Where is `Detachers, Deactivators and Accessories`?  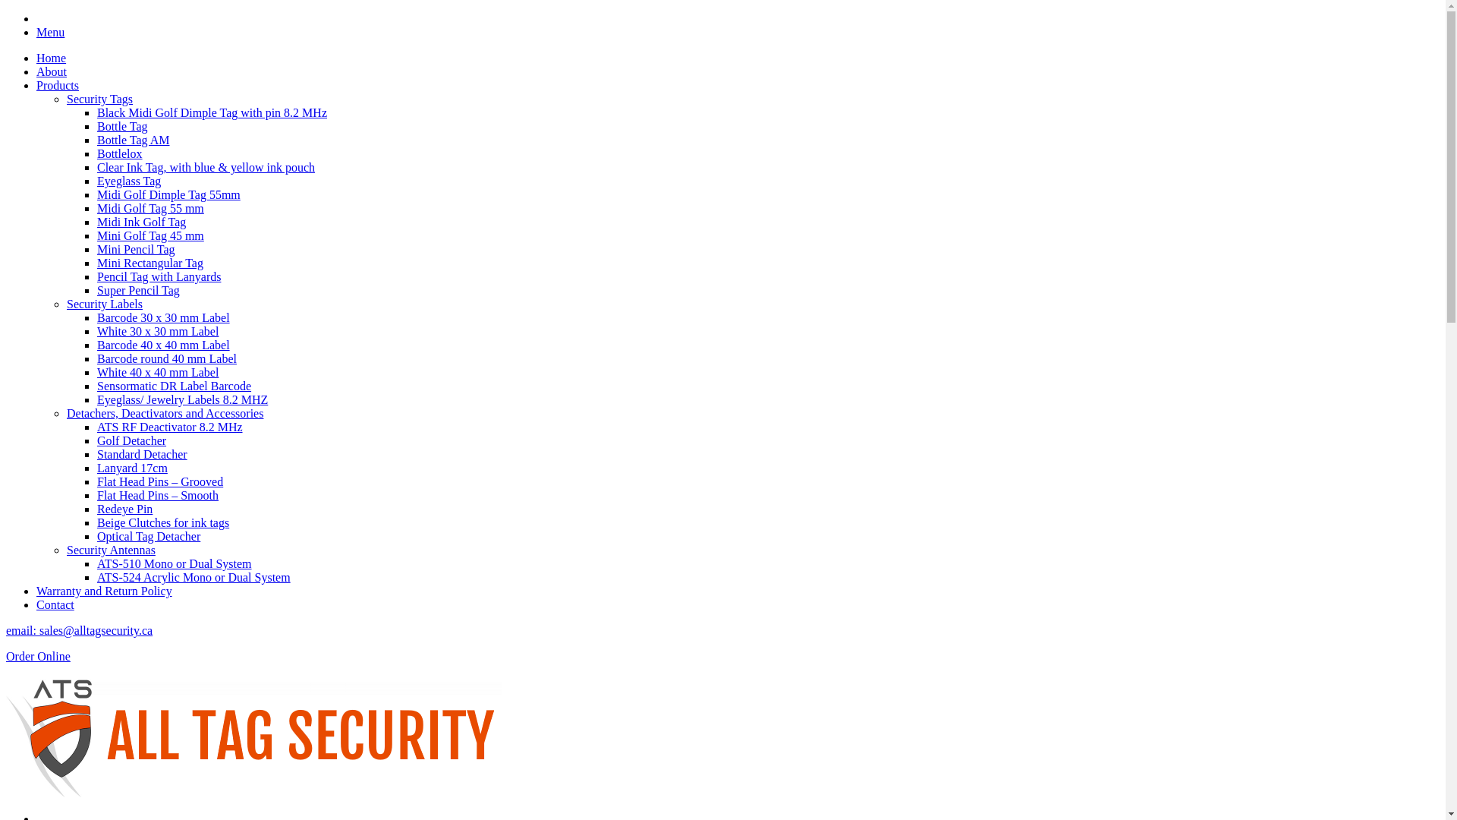 Detachers, Deactivators and Accessories is located at coordinates (165, 413).